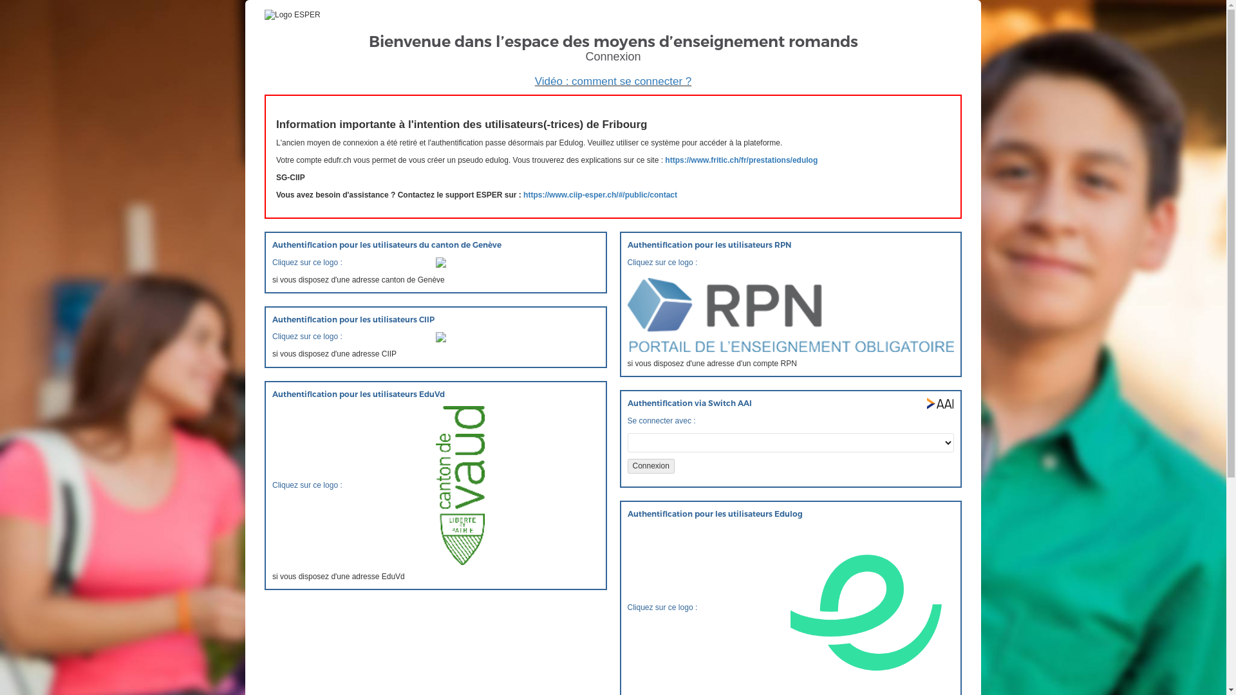 Image resolution: width=1236 pixels, height=695 pixels. What do you see at coordinates (742, 160) in the screenshot?
I see `https://www.fritic.ch/fr/prestations/edulog` at bounding box center [742, 160].